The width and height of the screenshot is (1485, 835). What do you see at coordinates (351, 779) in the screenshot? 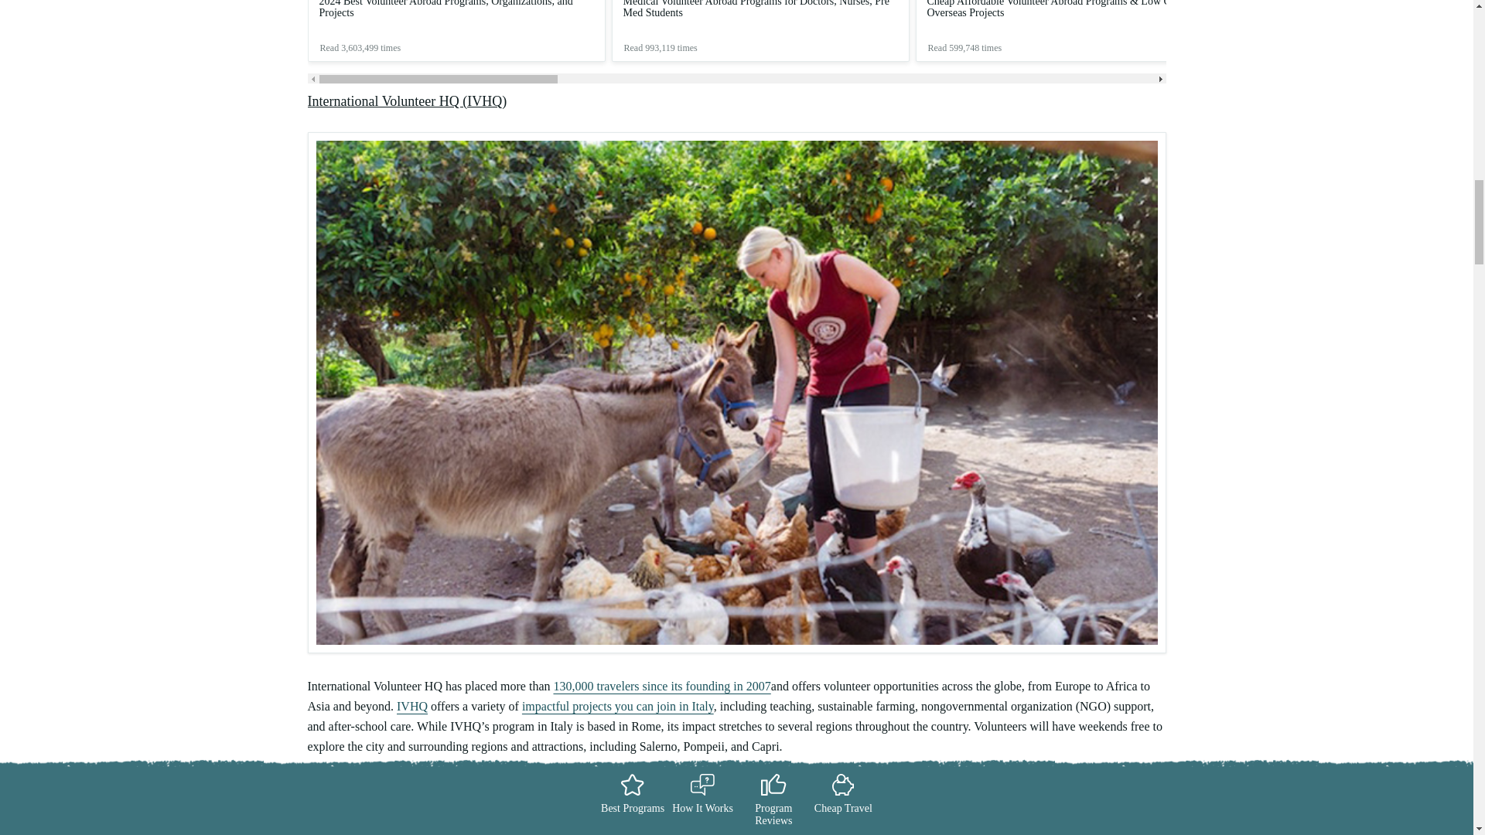
I see `Teaching English` at bounding box center [351, 779].